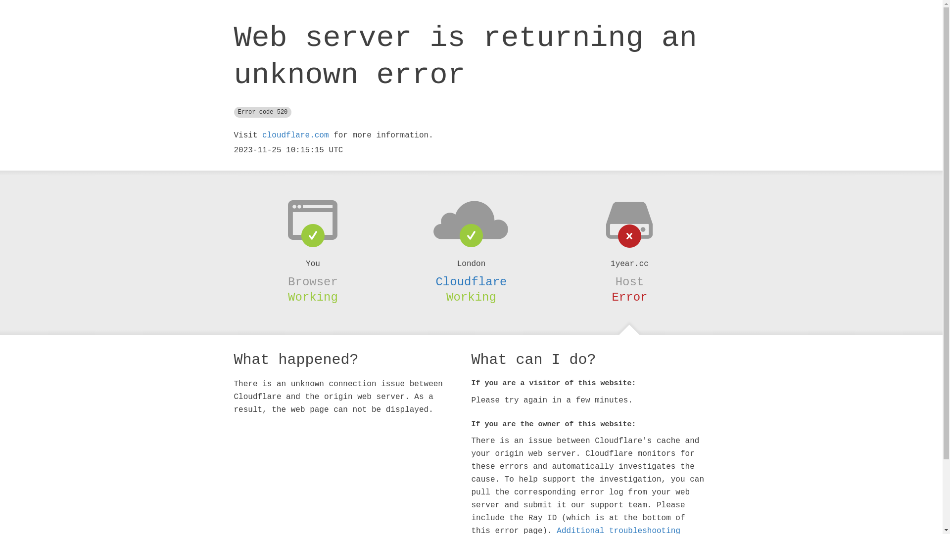  What do you see at coordinates (471, 282) in the screenshot?
I see `Cloudflare` at bounding box center [471, 282].